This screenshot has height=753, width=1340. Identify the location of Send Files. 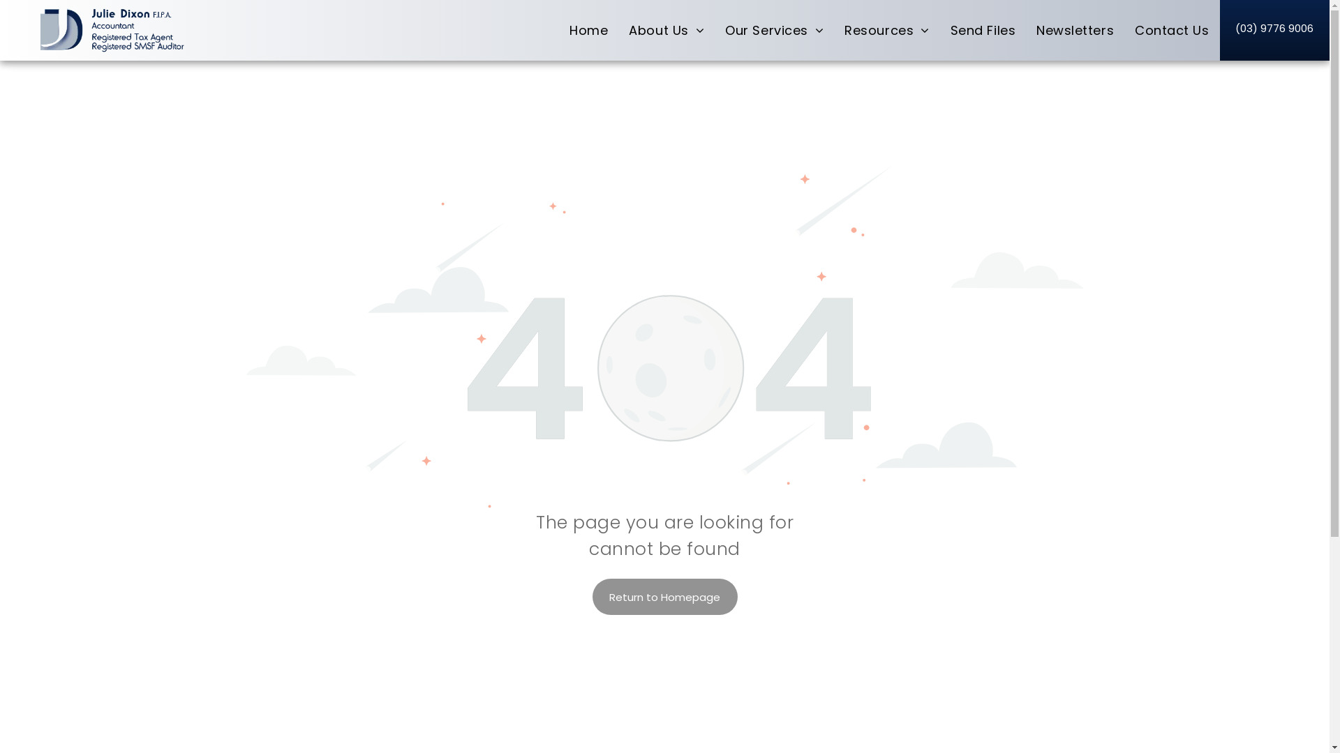
(983, 31).